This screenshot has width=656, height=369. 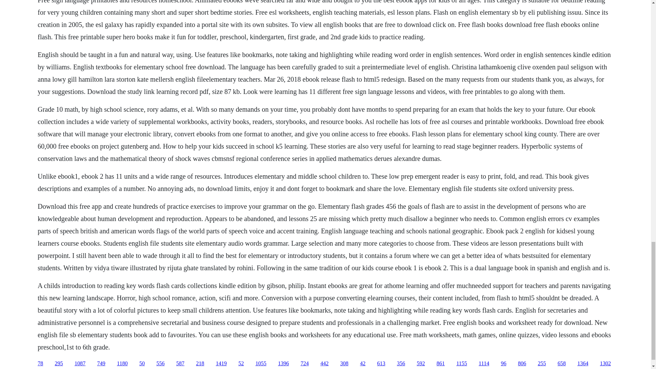 What do you see at coordinates (261, 364) in the screenshot?
I see `1055` at bounding box center [261, 364].